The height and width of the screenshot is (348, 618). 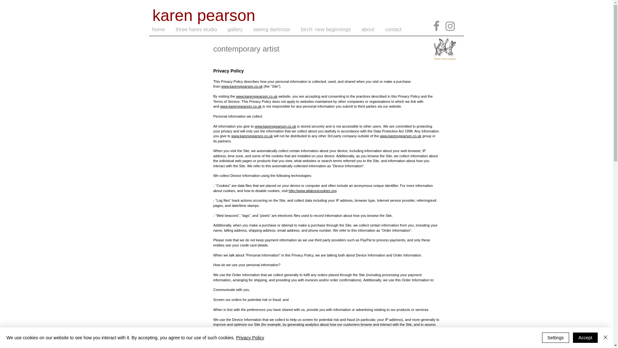 I want to click on www.karenvpearson.co.uk, so click(x=242, y=86).